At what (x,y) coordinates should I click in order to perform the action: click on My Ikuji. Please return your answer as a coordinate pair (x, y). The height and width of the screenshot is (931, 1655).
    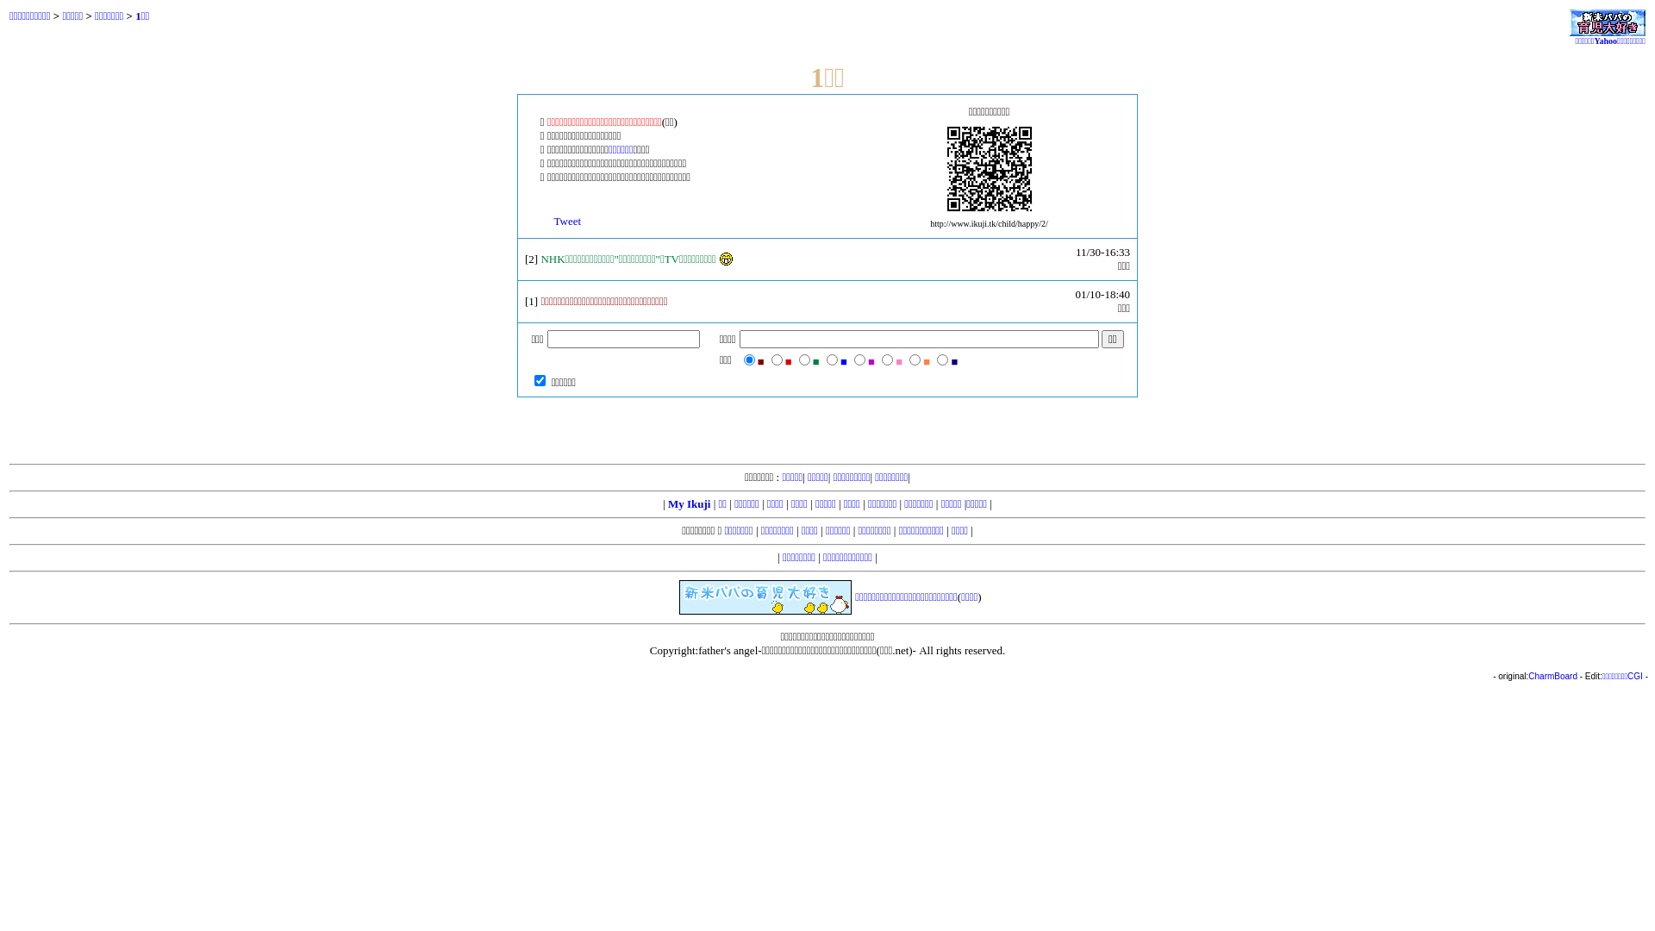
    Looking at the image, I should click on (690, 503).